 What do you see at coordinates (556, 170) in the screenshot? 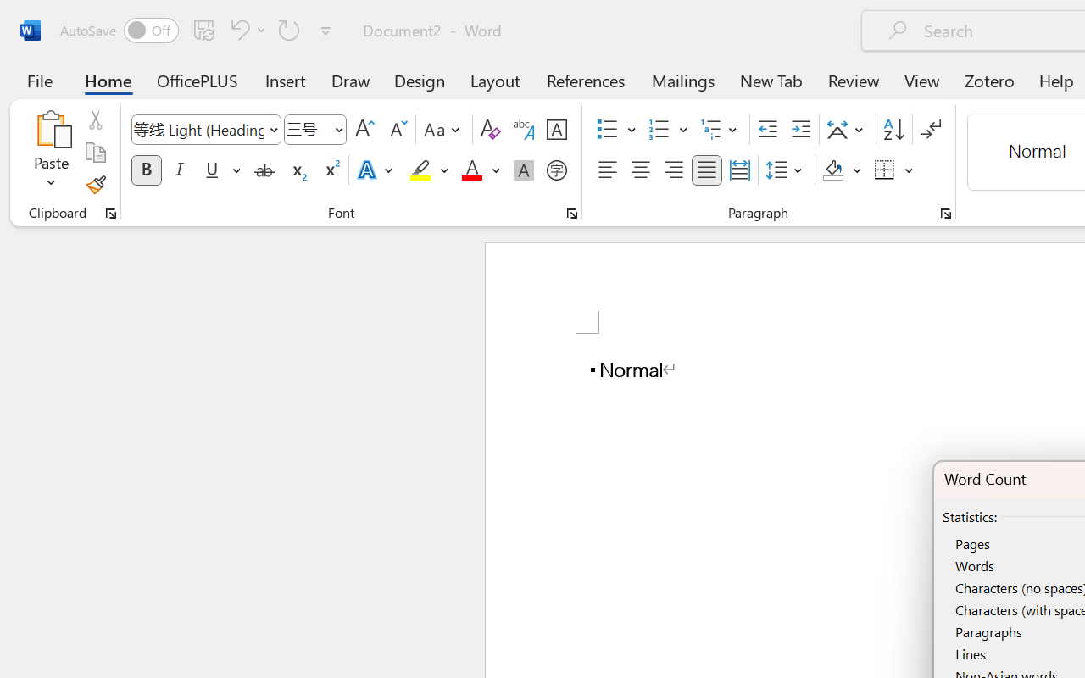
I see `Enclose Characters...` at bounding box center [556, 170].